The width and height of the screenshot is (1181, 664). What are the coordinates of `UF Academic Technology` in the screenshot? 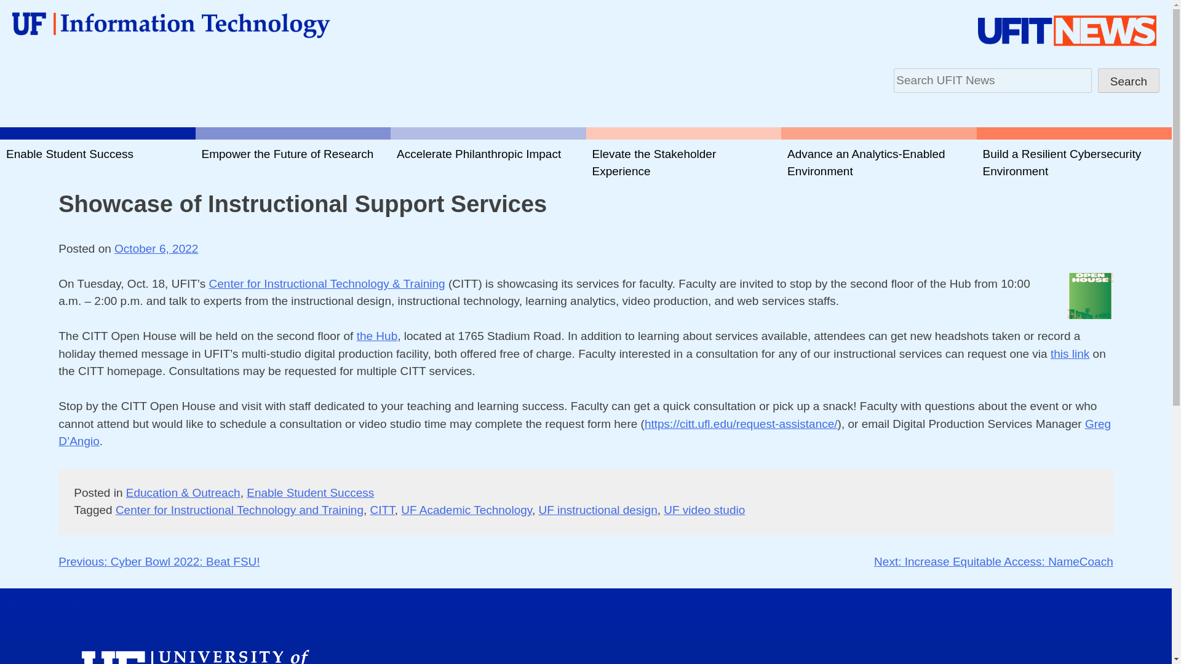 It's located at (466, 510).